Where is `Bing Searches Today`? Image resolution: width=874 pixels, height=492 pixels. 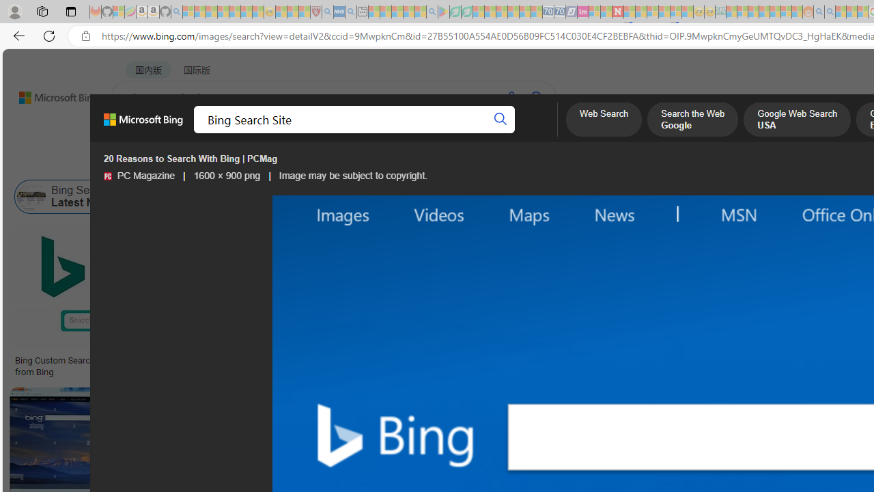
Bing Searches Today is located at coordinates (343, 197).